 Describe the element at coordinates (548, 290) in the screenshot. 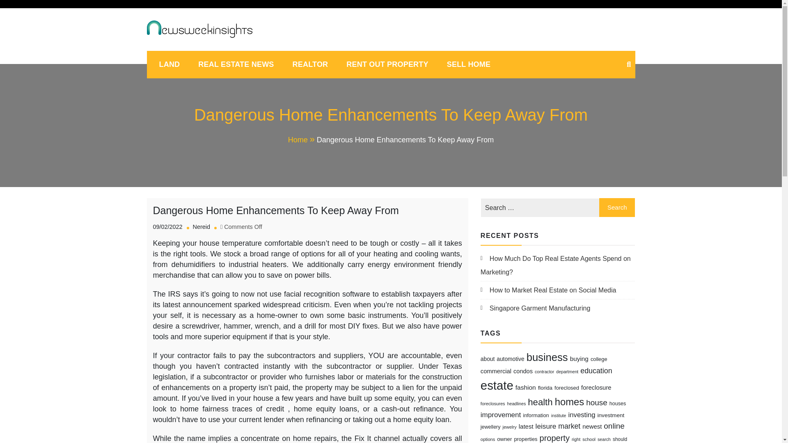

I see `How to Market Real Estate on Social Media` at that location.